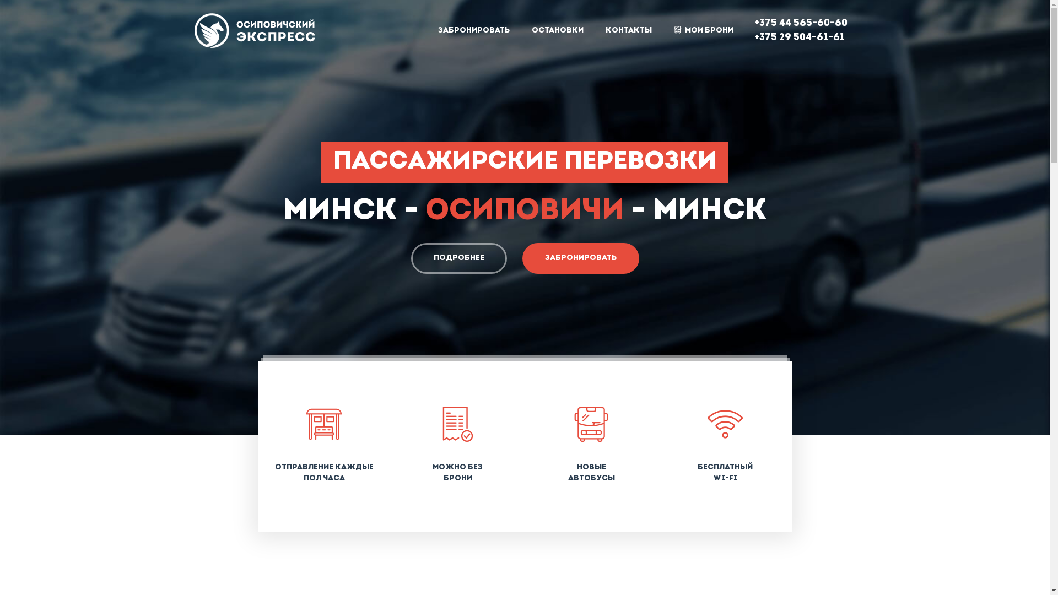 This screenshot has height=595, width=1058. Describe the element at coordinates (799, 37) in the screenshot. I see `+375 29 504-61-61` at that location.